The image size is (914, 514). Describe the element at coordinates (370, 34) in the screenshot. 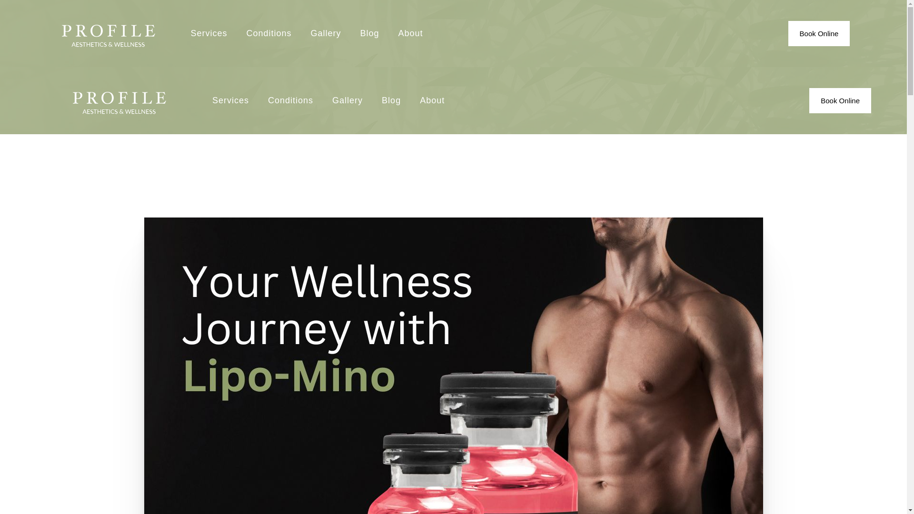

I see `Blog` at that location.